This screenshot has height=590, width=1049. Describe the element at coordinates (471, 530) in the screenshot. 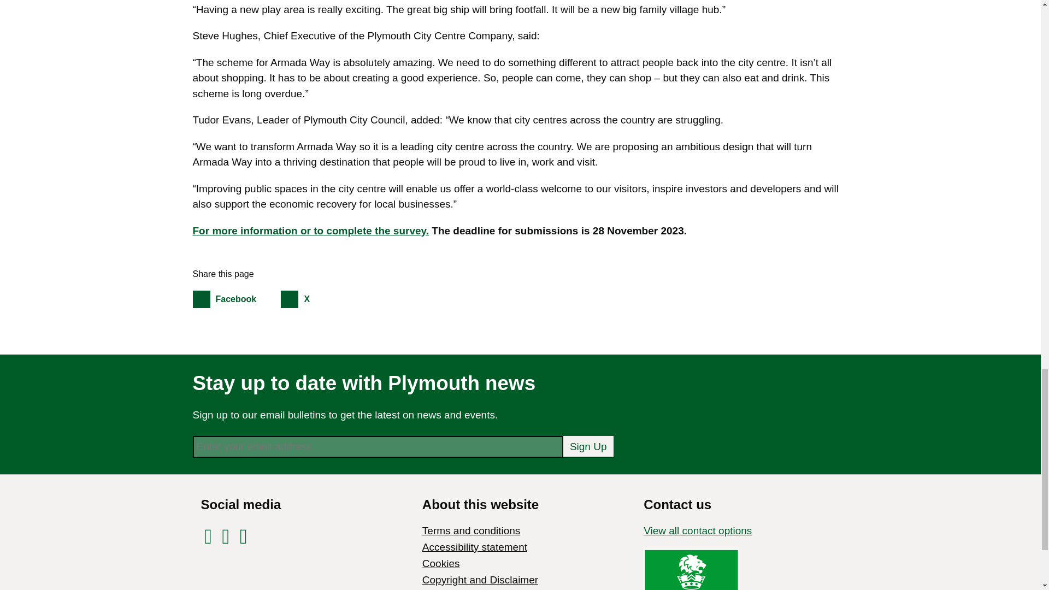

I see `Terms and conditions` at that location.